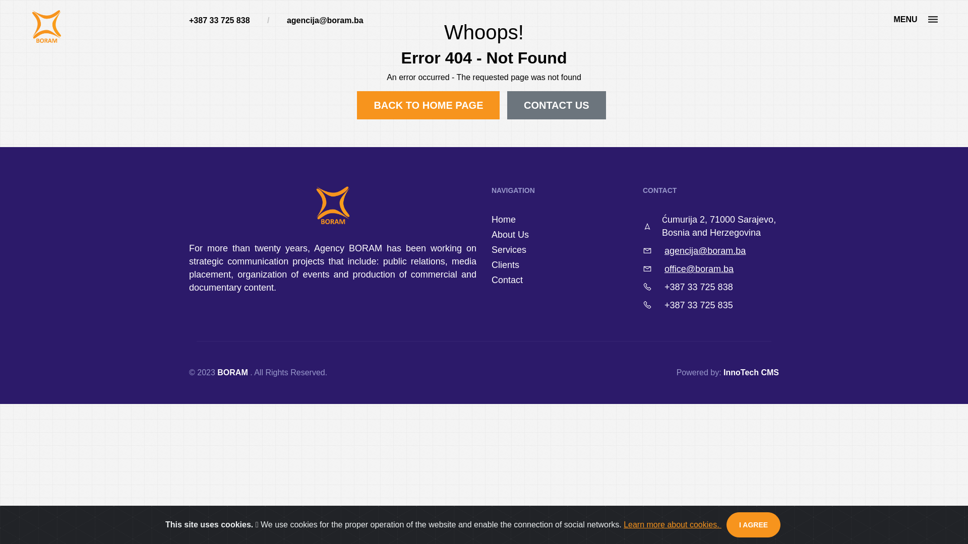 This screenshot has width=968, height=544. What do you see at coordinates (220, 20) in the screenshot?
I see `+387 33 725 838` at bounding box center [220, 20].